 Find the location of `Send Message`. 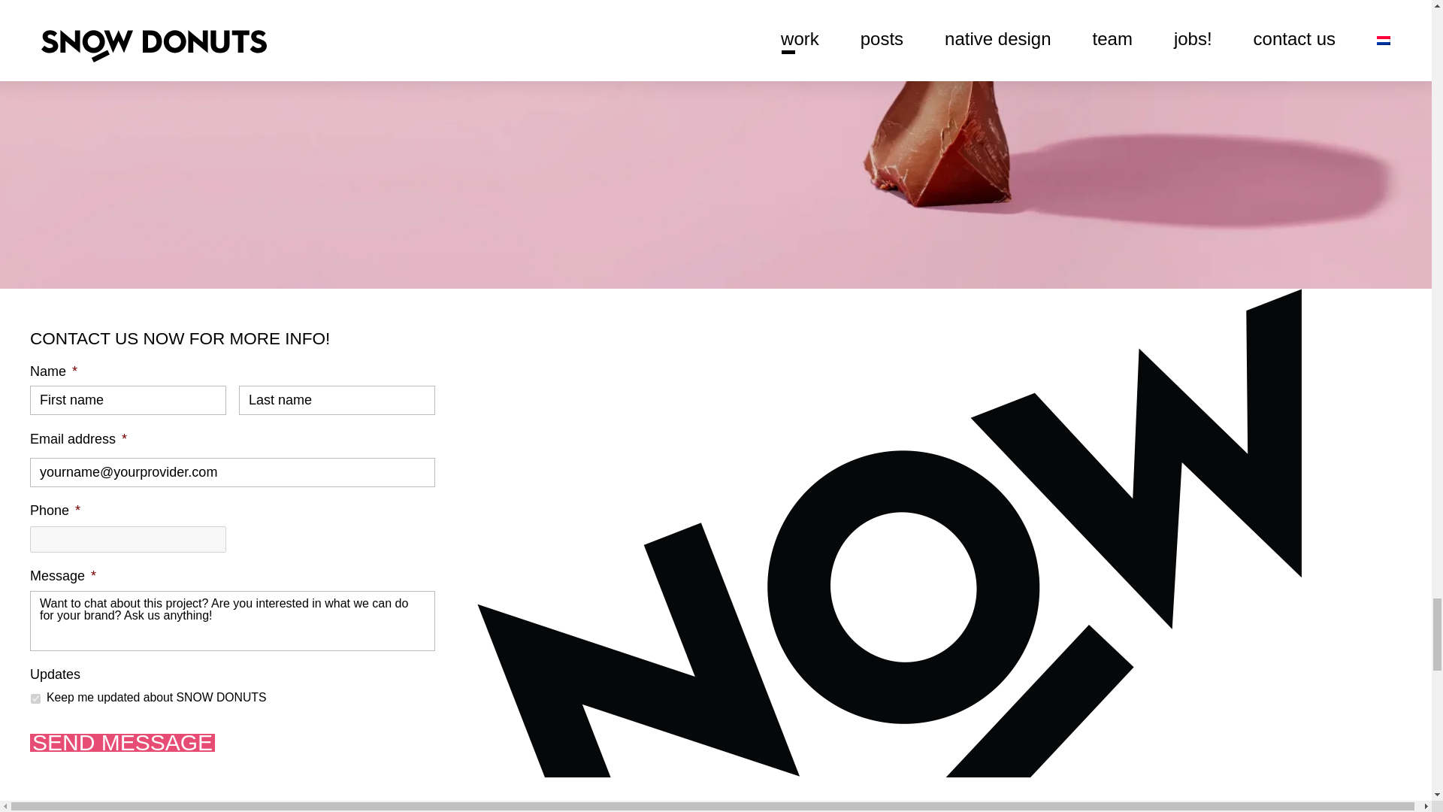

Send Message is located at coordinates (123, 743).